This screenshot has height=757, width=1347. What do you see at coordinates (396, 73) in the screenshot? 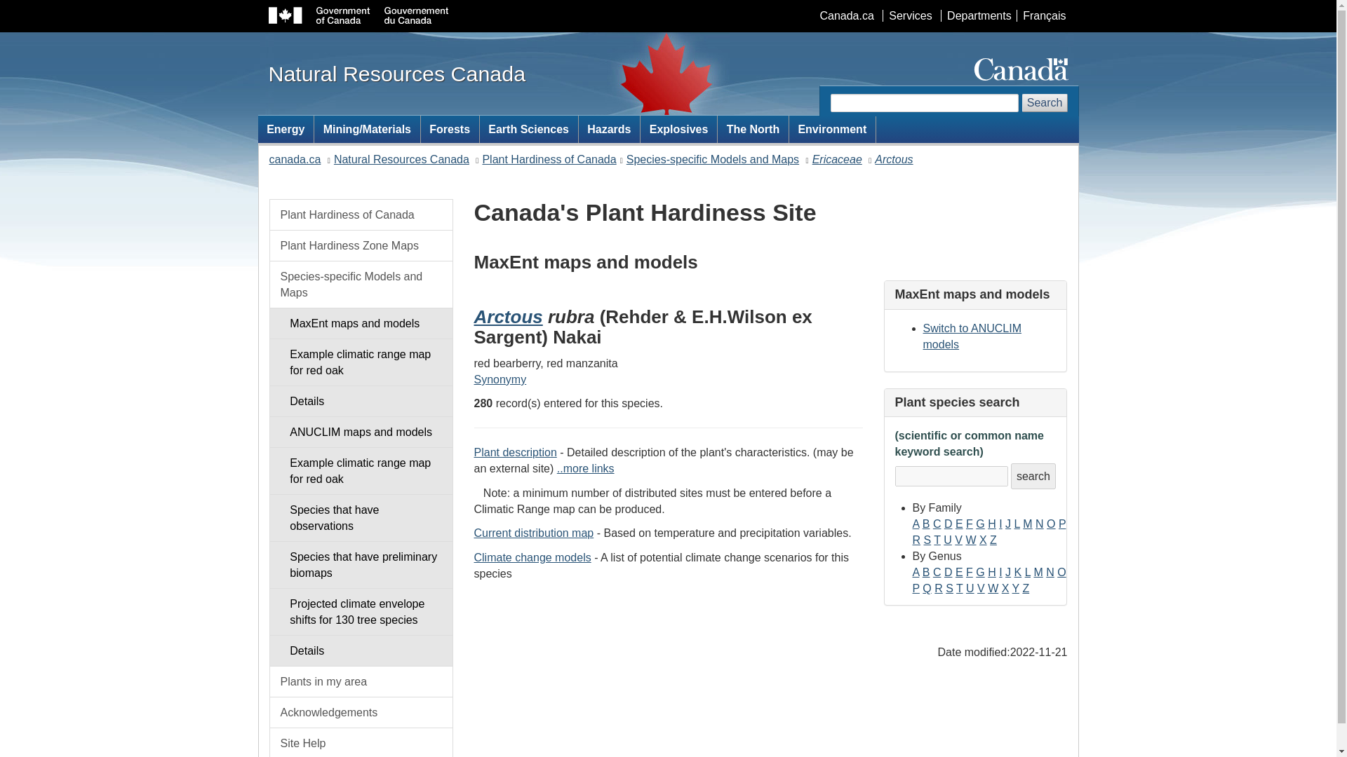
I see `Natural Resources Canada` at bounding box center [396, 73].